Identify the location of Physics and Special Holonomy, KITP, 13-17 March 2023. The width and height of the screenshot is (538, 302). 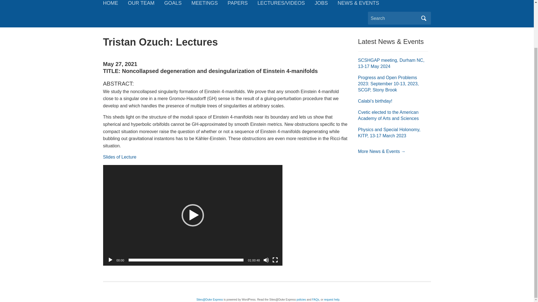
(389, 133).